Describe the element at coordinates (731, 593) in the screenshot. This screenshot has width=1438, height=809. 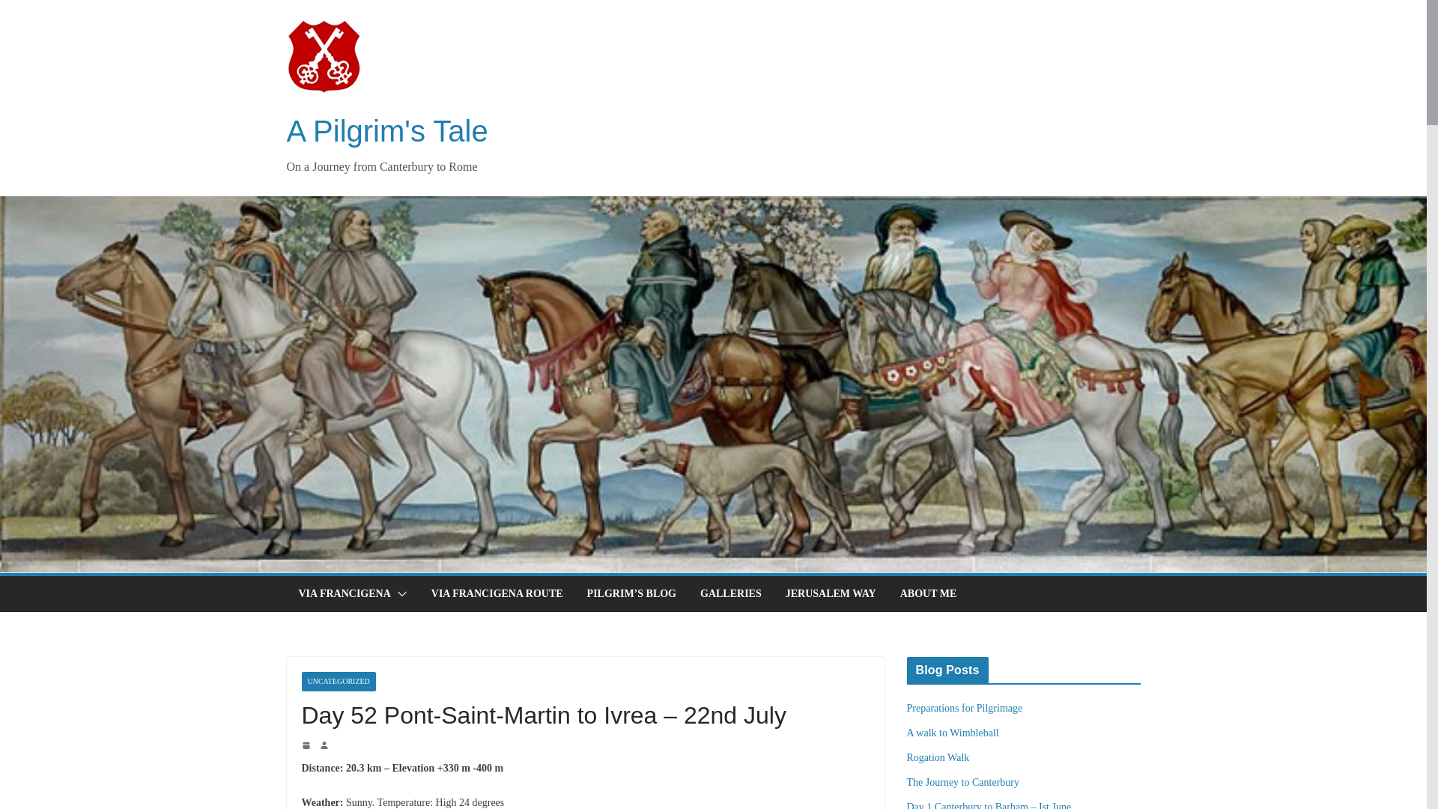
I see `GALLERIES` at that location.